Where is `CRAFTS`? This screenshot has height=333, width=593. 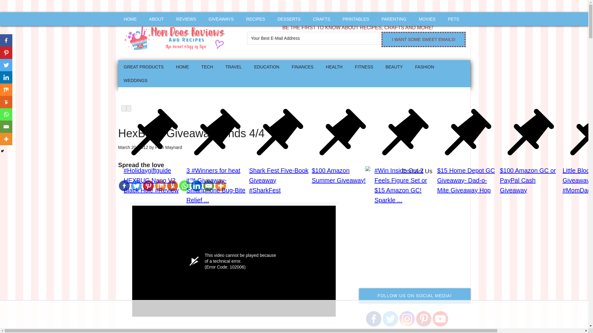 CRAFTS is located at coordinates (321, 19).